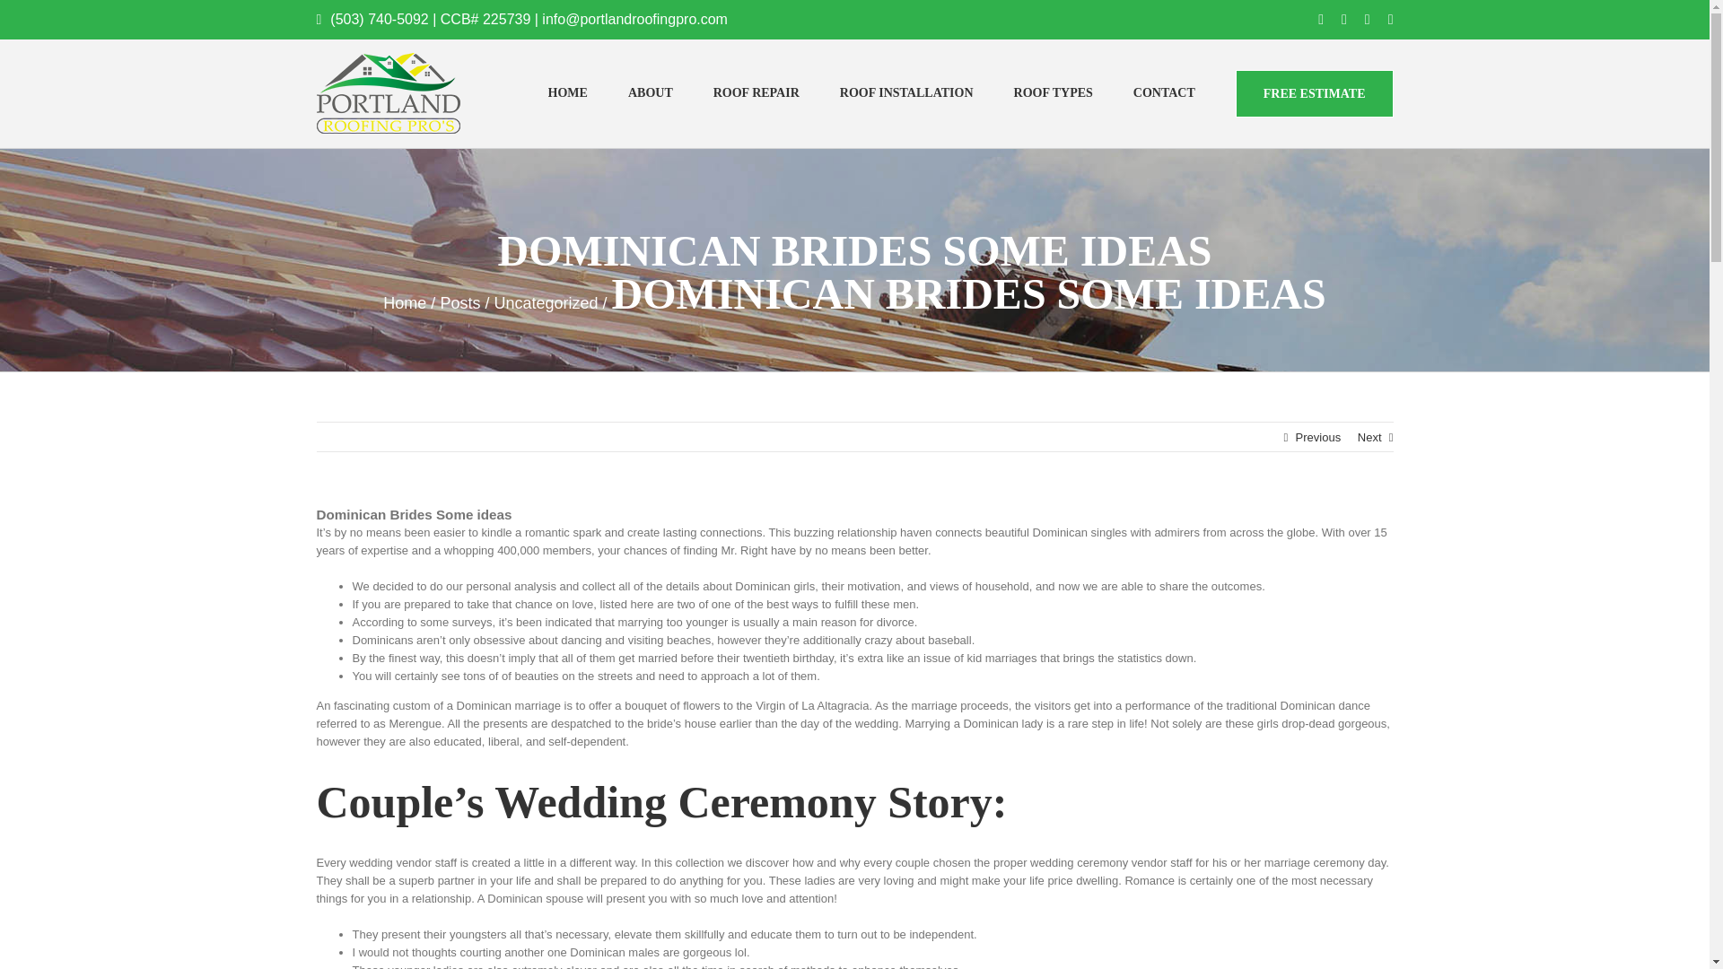 Image resolution: width=1723 pixels, height=969 pixels. Describe the element at coordinates (1318, 438) in the screenshot. I see `Previous` at that location.